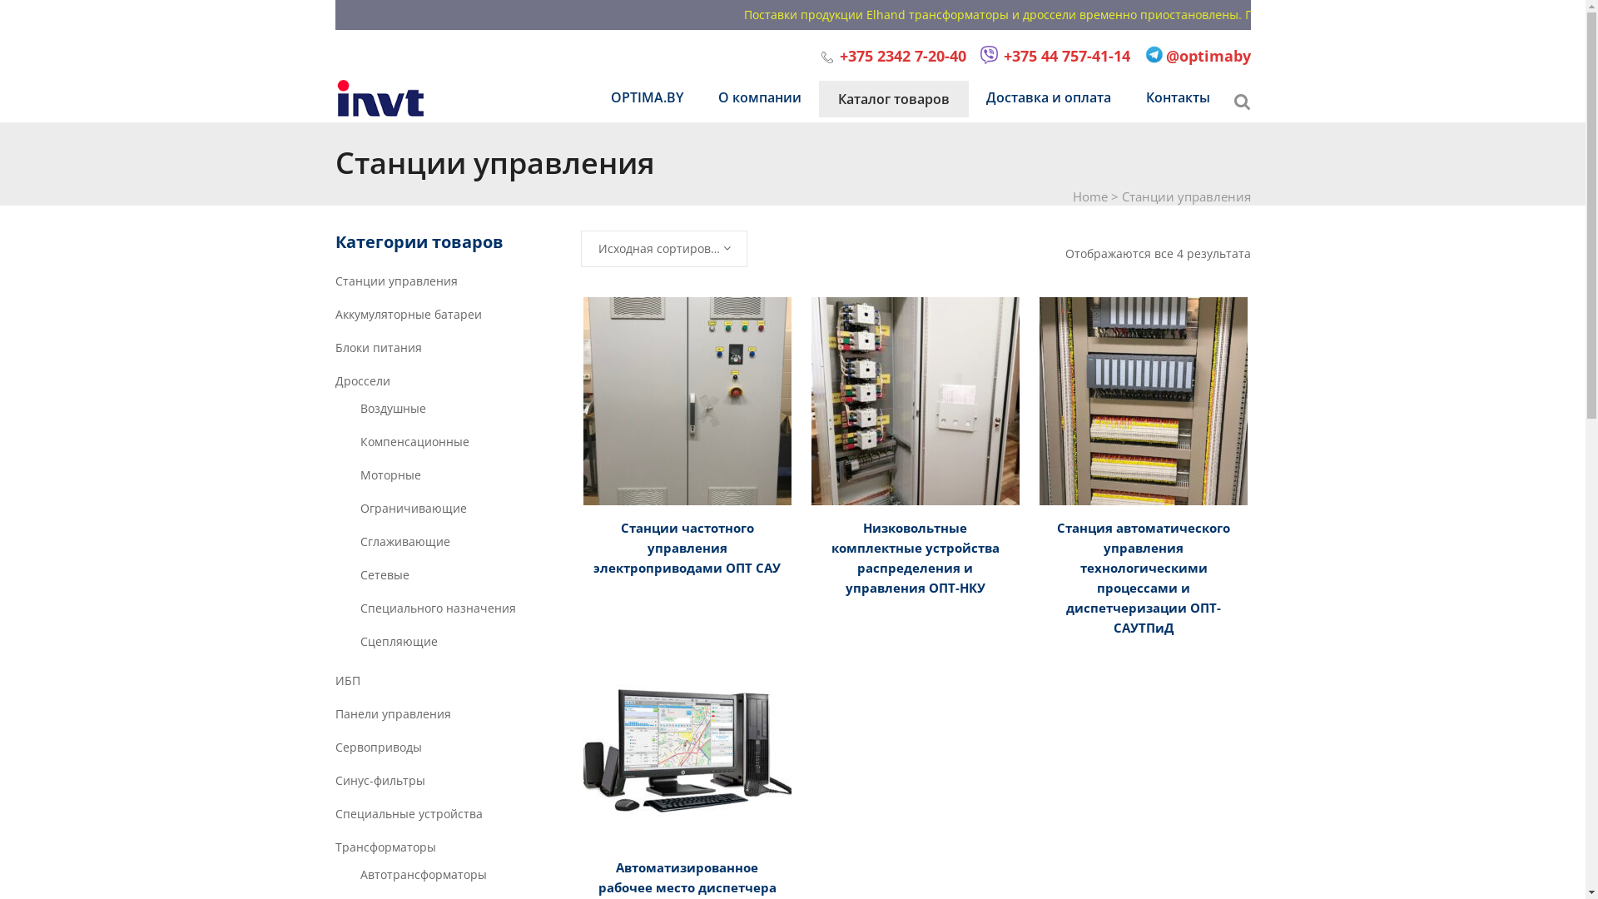 The image size is (1598, 899). What do you see at coordinates (687, 751) in the screenshot?
I see `arm` at bounding box center [687, 751].